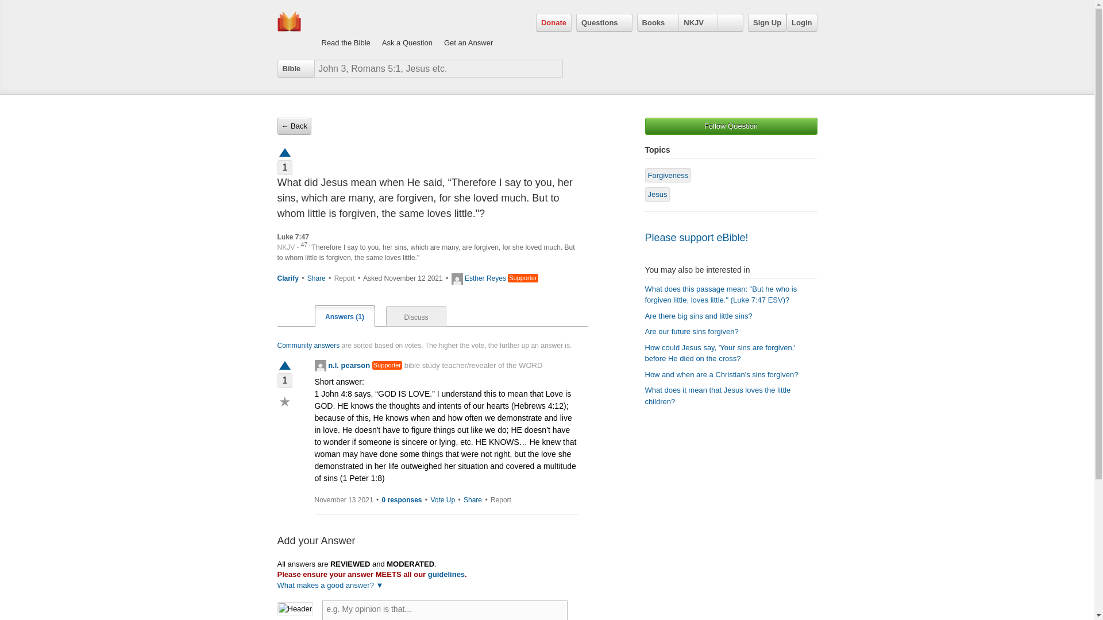 Image resolution: width=1103 pixels, height=620 pixels. What do you see at coordinates (284, 152) in the screenshot?
I see `Vote Question Up` at bounding box center [284, 152].